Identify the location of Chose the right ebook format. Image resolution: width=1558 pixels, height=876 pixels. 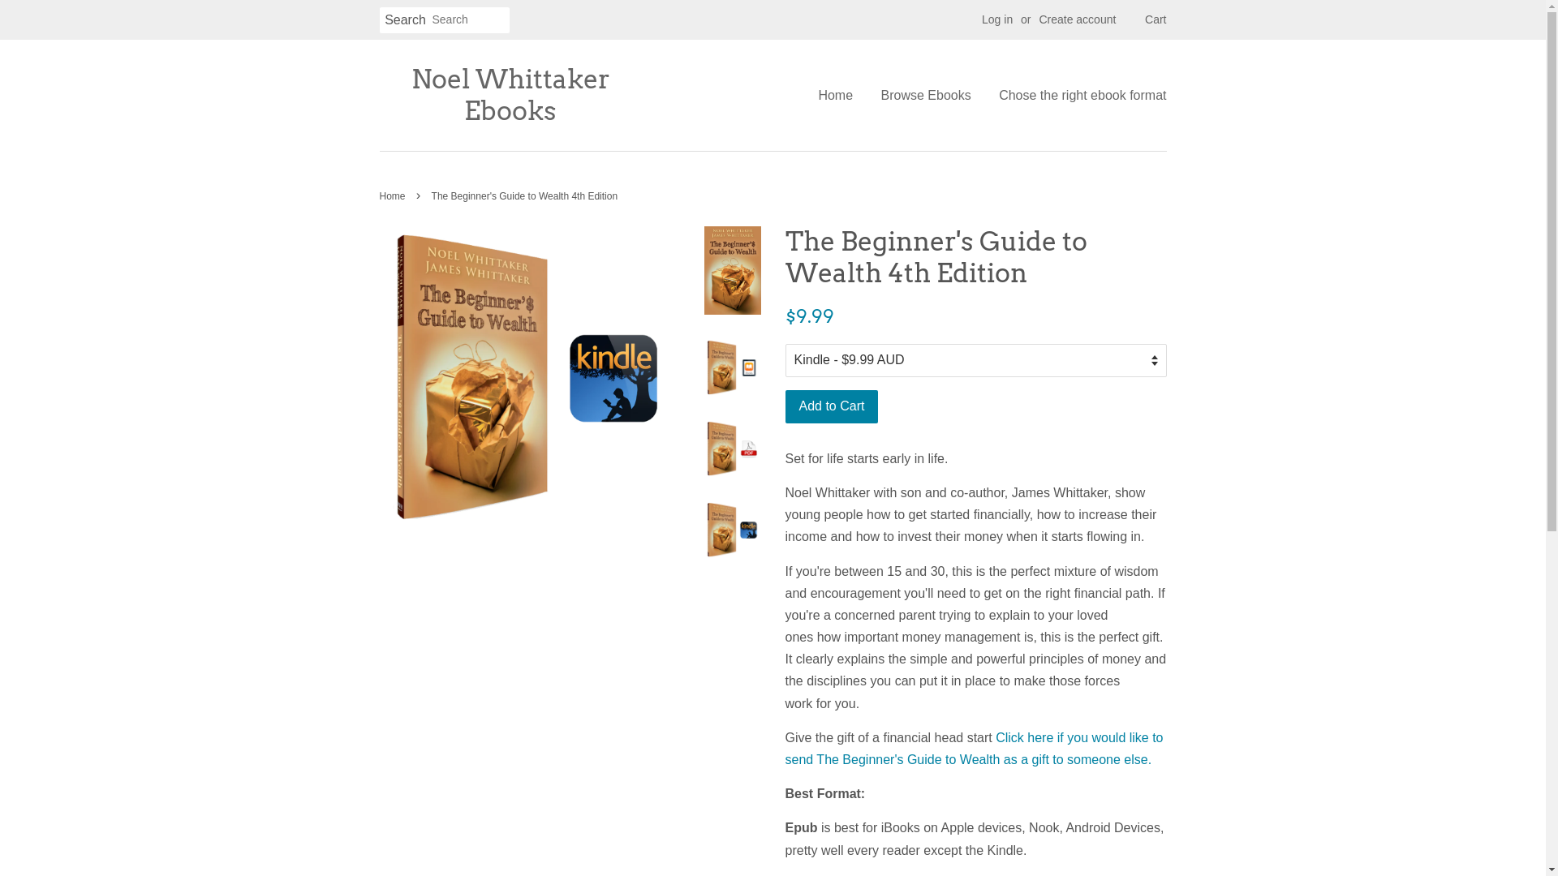
(1076, 96).